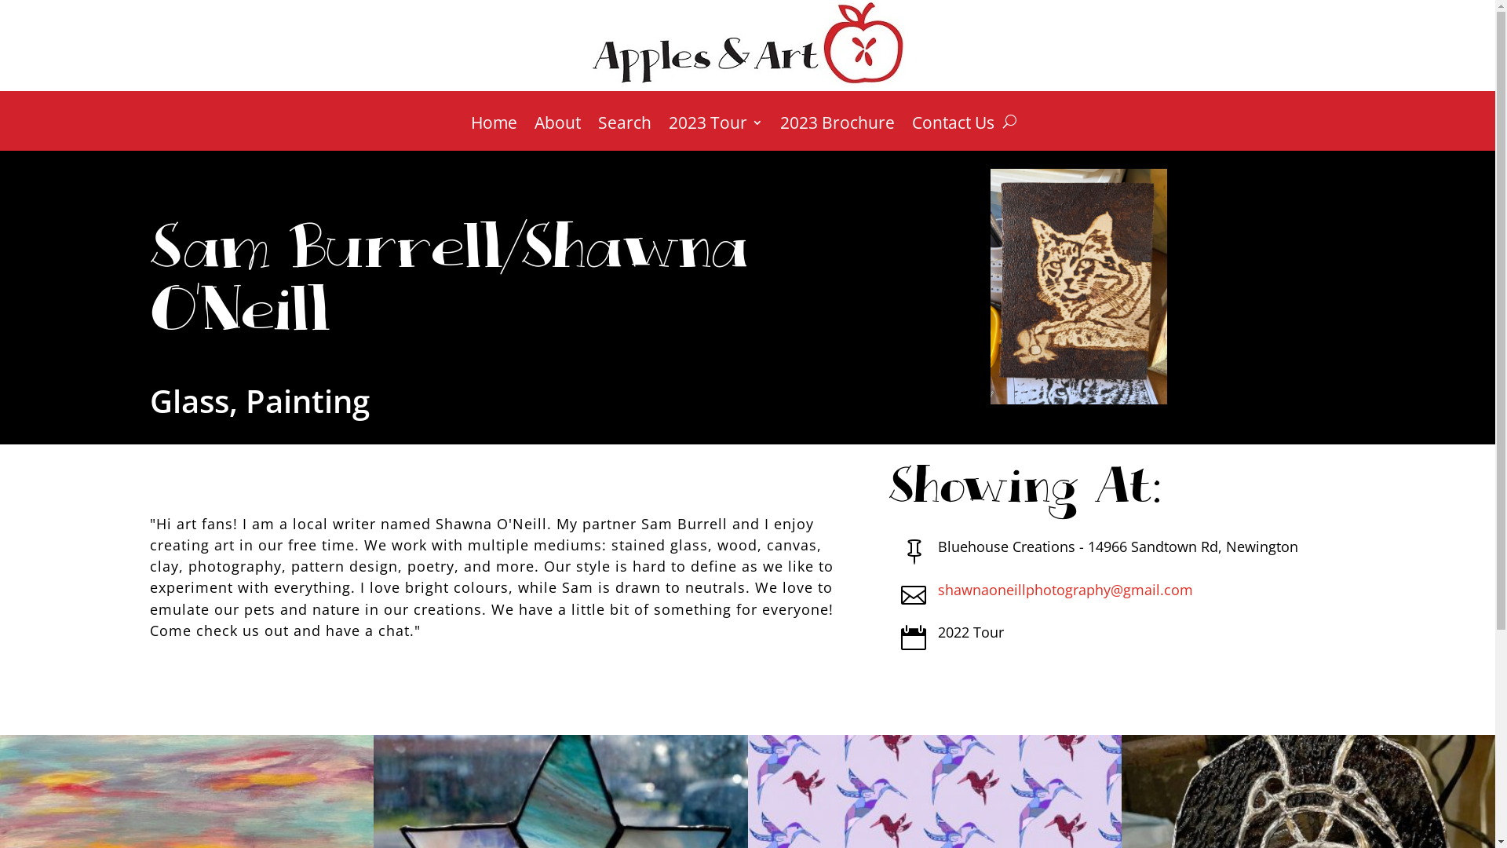 This screenshot has height=848, width=1507. Describe the element at coordinates (1078, 287) in the screenshot. I see `Sam Burrell-Cookie the cat-Wood burning` at that location.